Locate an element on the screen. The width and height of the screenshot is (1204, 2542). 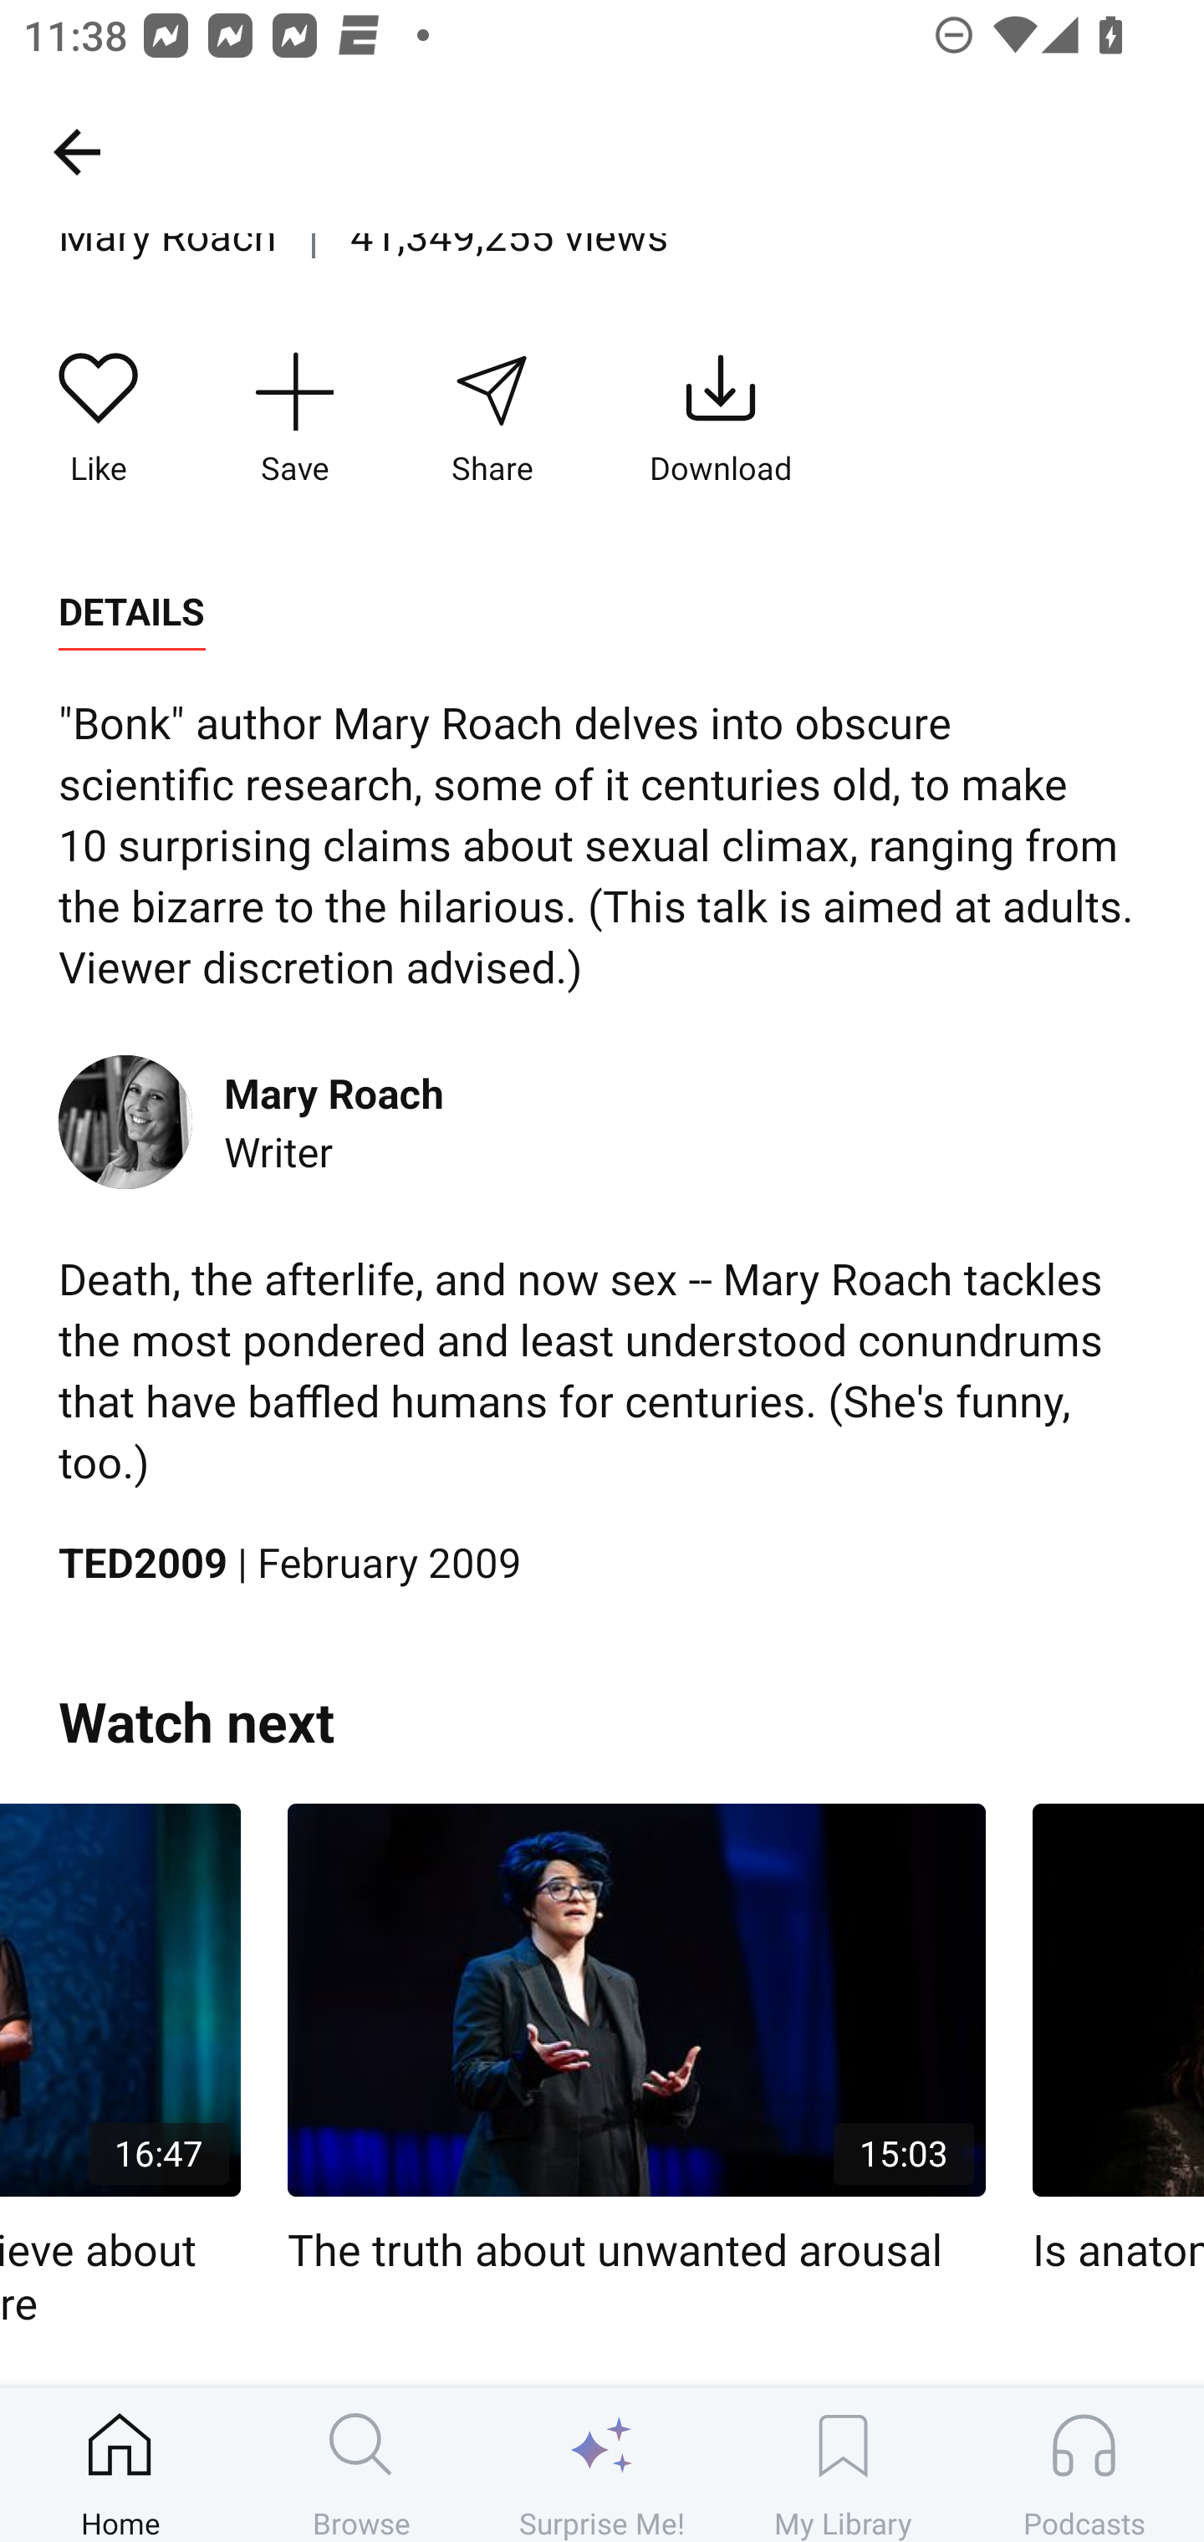
Browse is located at coordinates (361, 2464).